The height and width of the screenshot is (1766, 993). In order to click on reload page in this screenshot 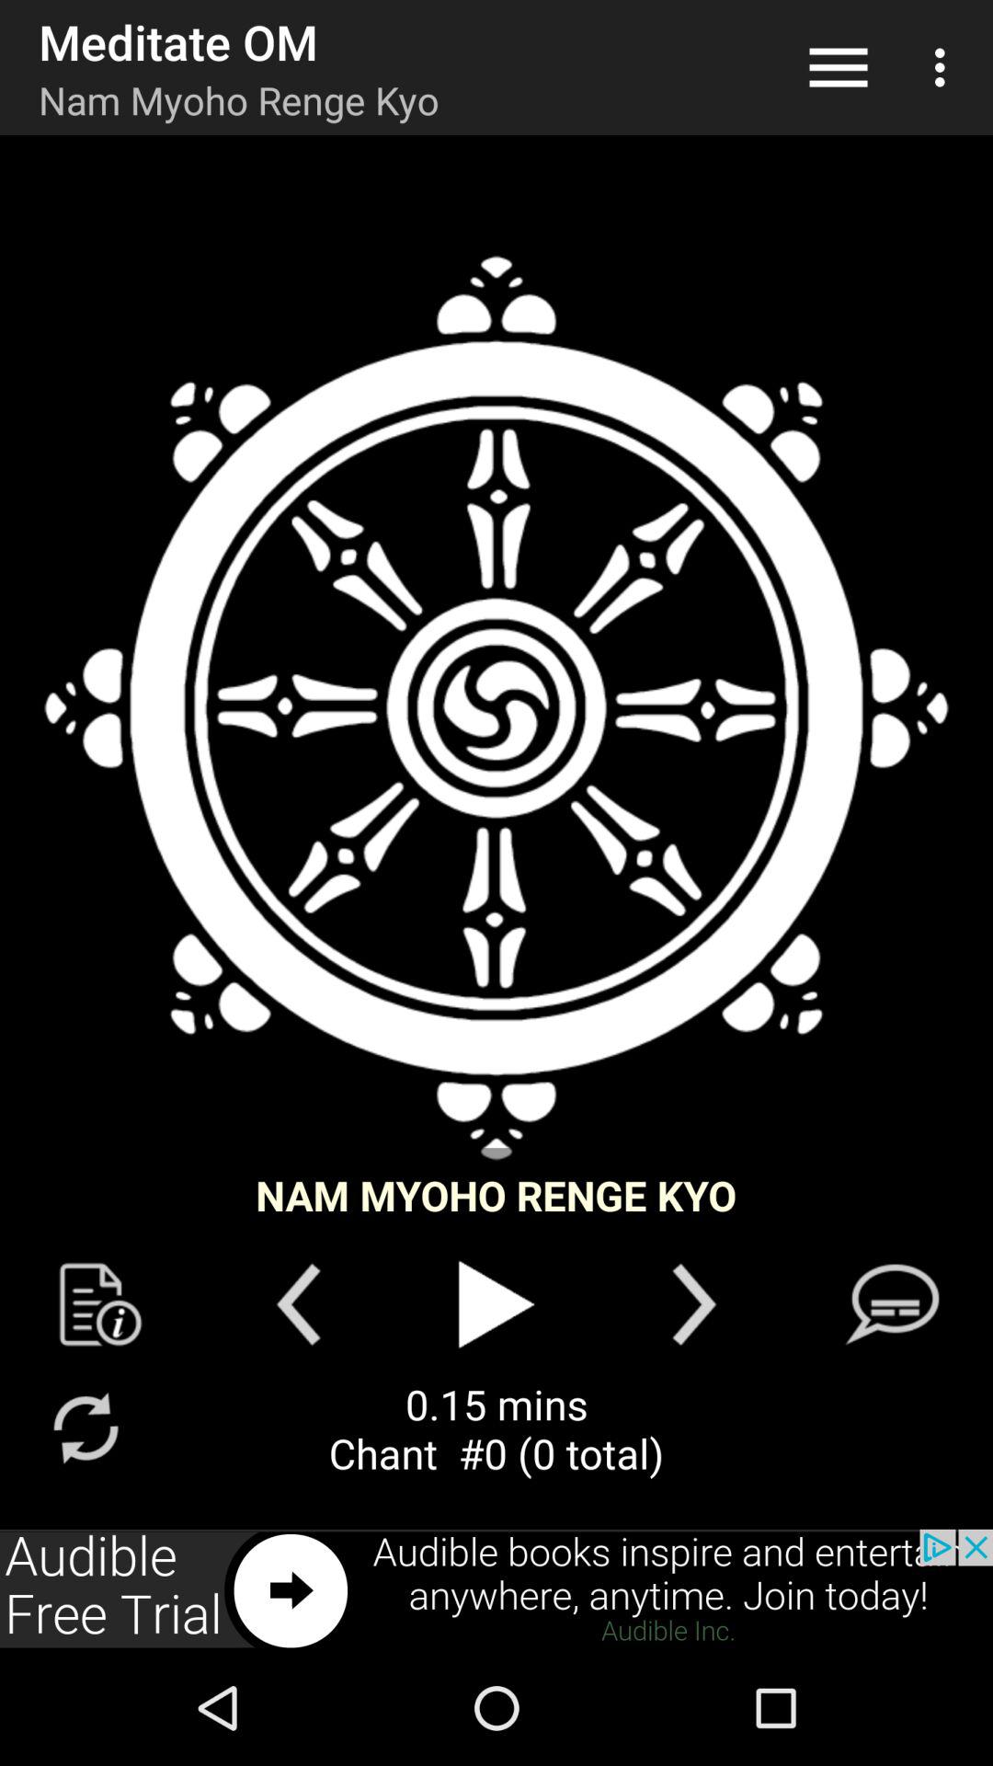, I will do `click(85, 1428)`.